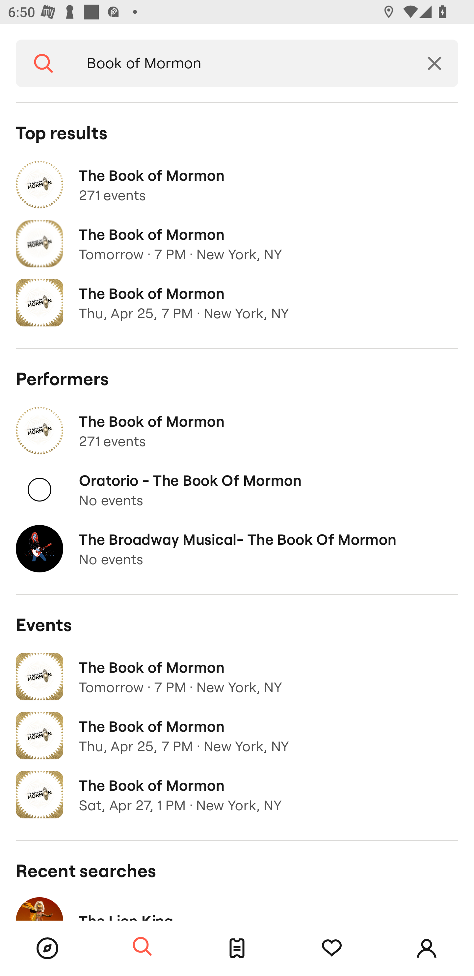 The width and height of the screenshot is (474, 976). I want to click on The Book of Mormon 271 events, so click(237, 185).